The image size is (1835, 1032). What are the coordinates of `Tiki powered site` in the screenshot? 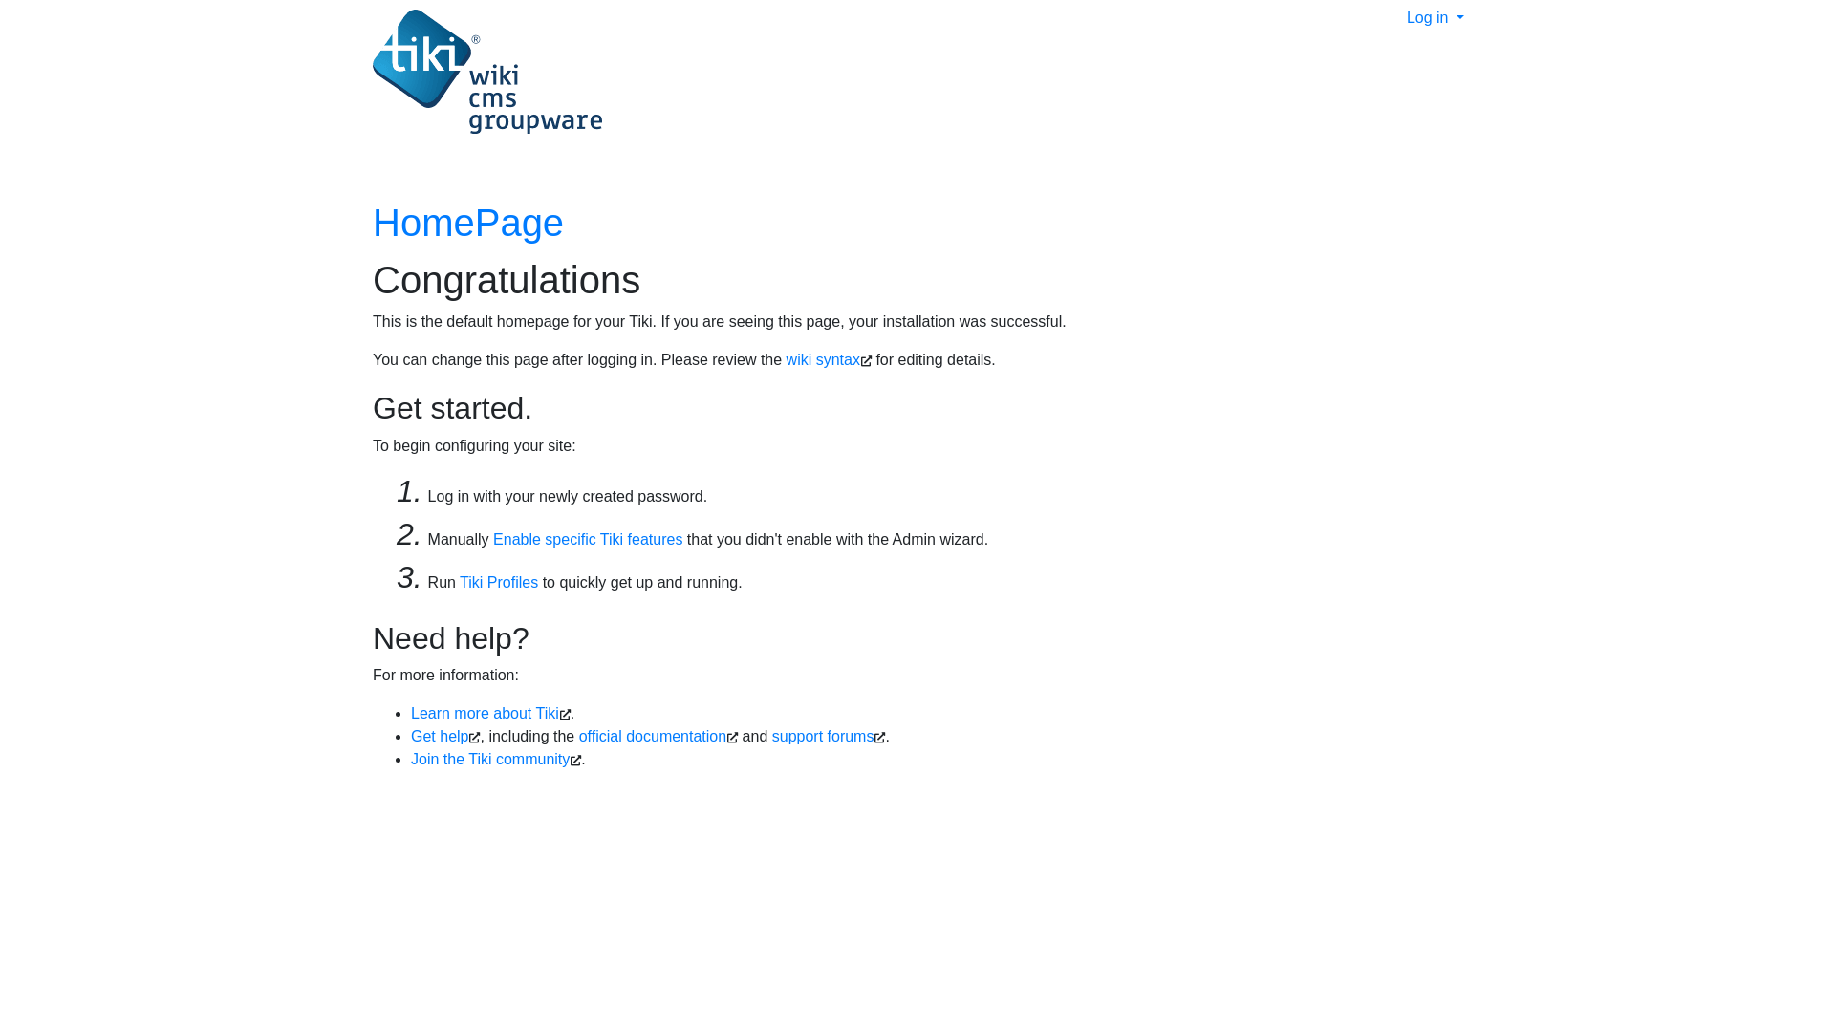 It's located at (480, 73).